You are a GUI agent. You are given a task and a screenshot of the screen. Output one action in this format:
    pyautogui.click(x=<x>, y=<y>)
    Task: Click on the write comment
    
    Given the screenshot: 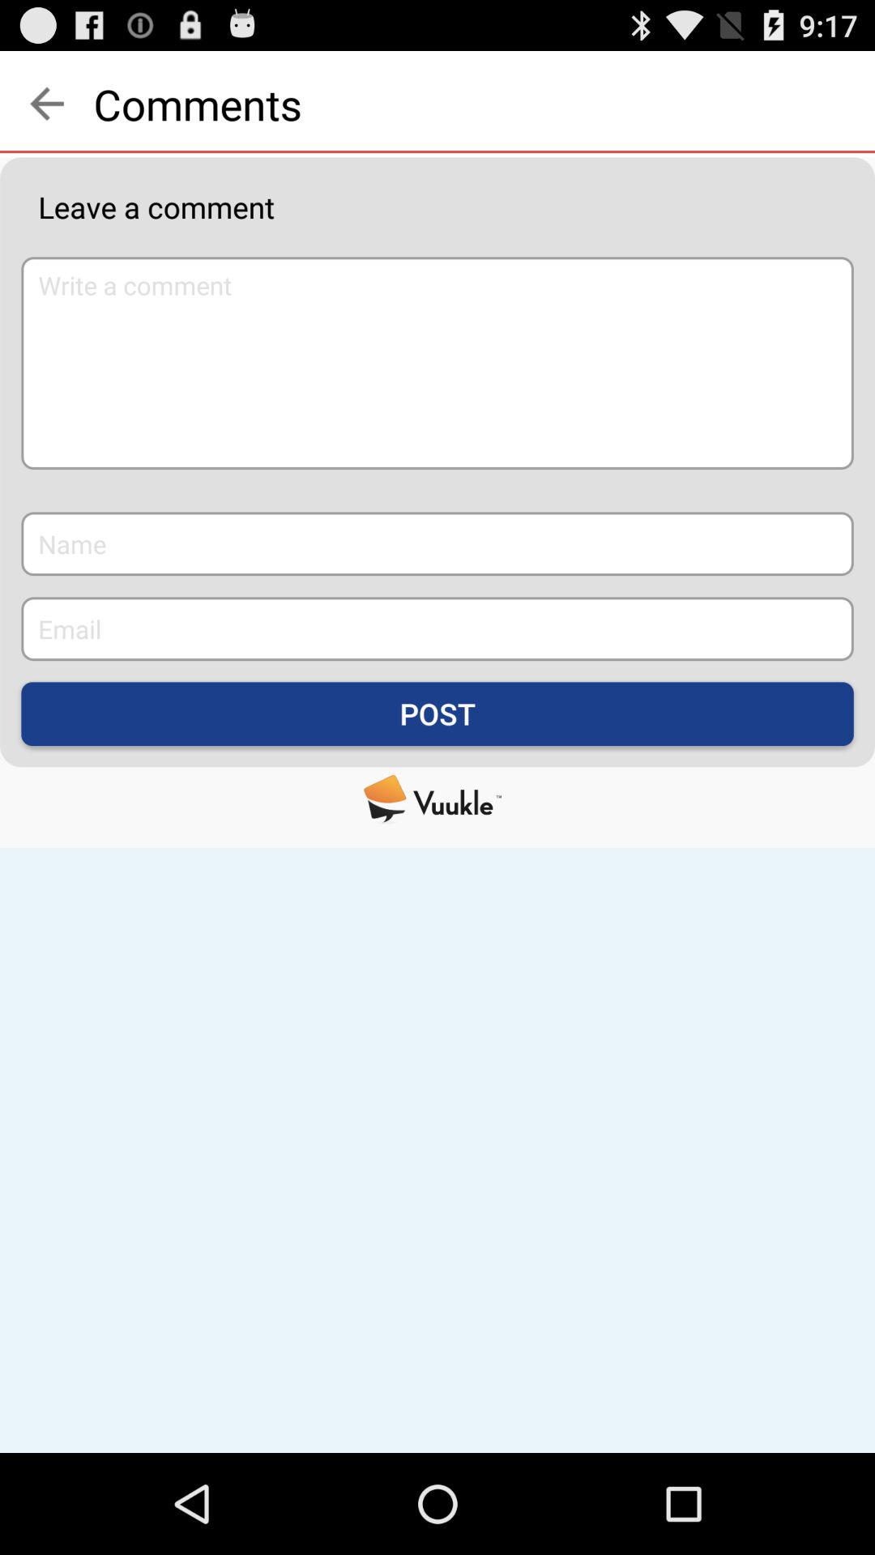 What is the action you would take?
    pyautogui.click(x=437, y=363)
    